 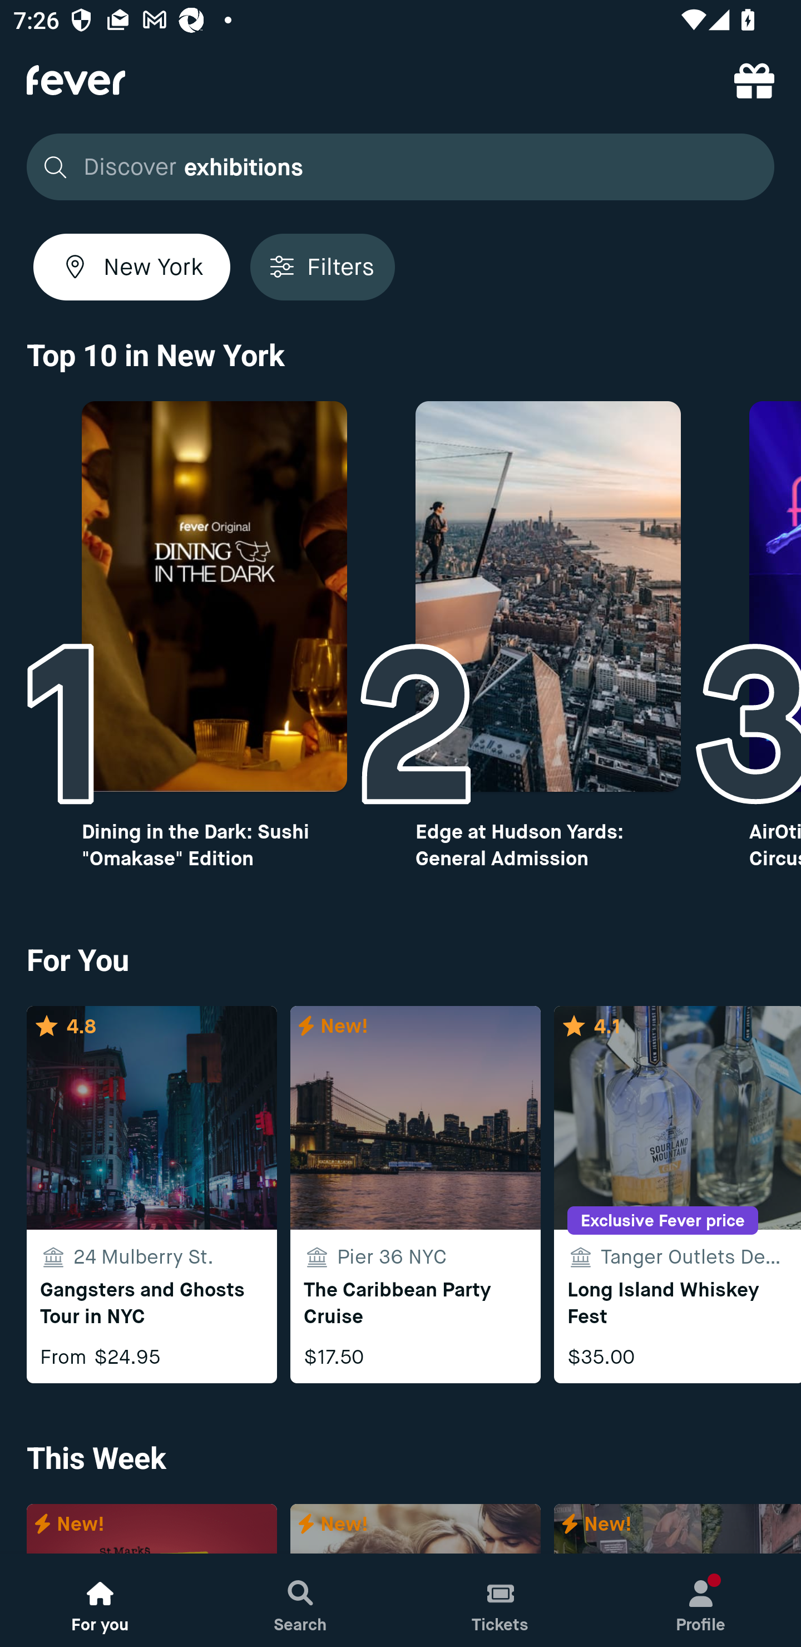 What do you see at coordinates (701, 1600) in the screenshot?
I see `Profile, New notification Profile` at bounding box center [701, 1600].